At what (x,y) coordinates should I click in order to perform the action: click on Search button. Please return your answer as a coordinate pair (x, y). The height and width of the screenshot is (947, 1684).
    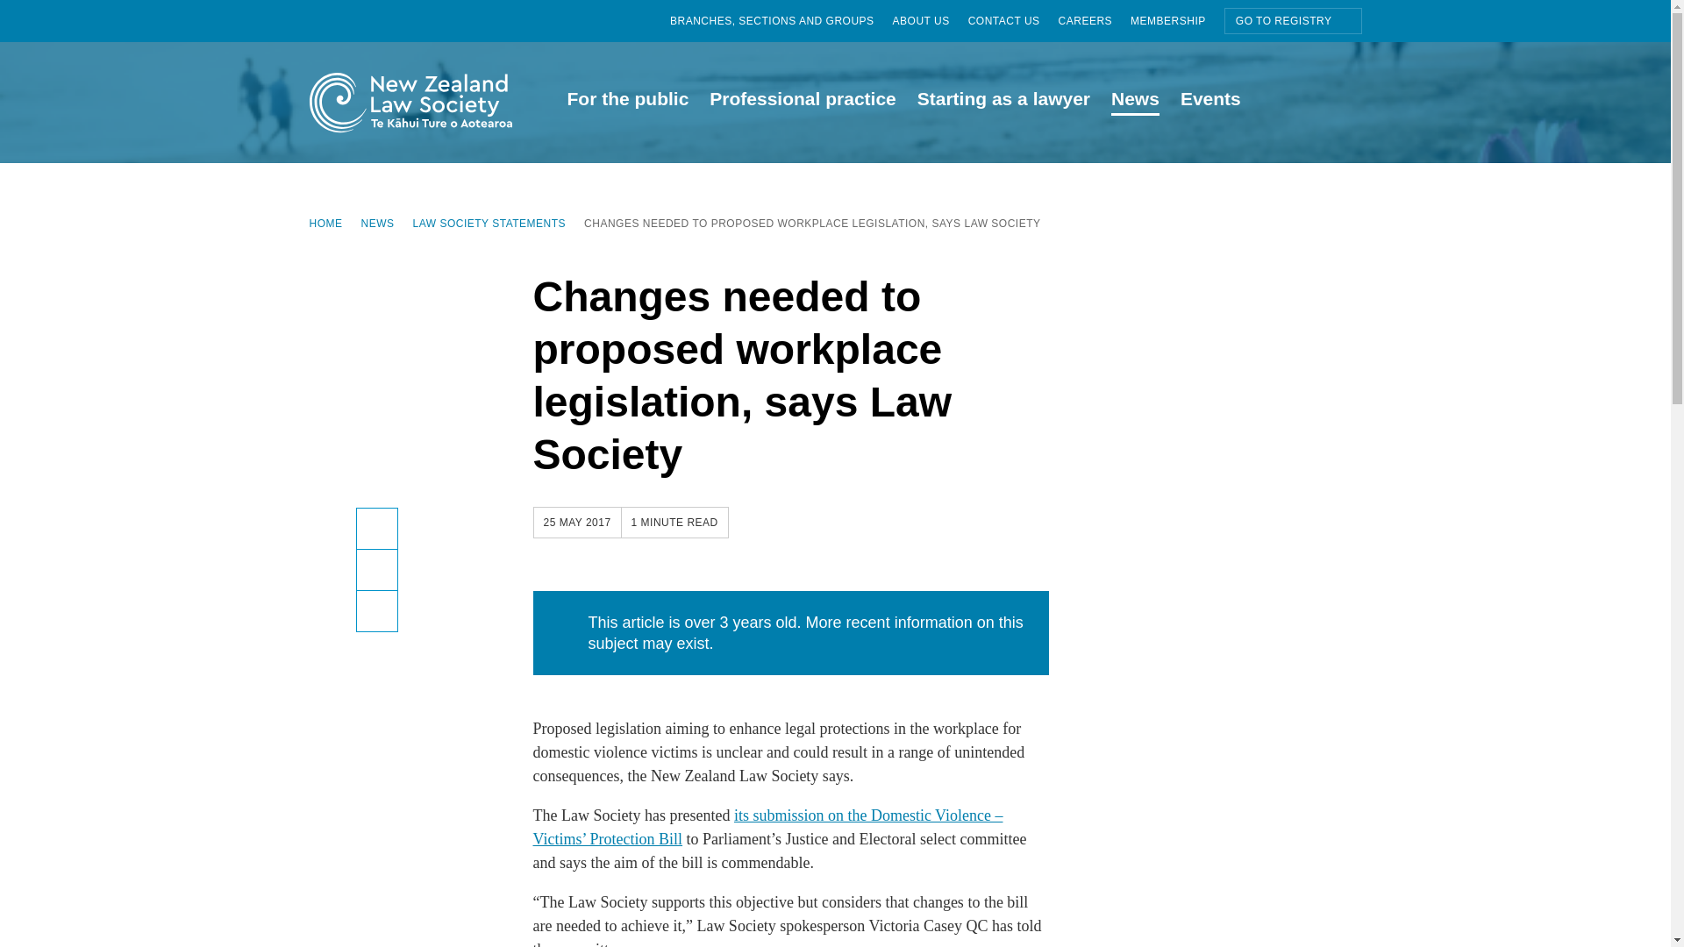
    Looking at the image, I should click on (1351, 100).